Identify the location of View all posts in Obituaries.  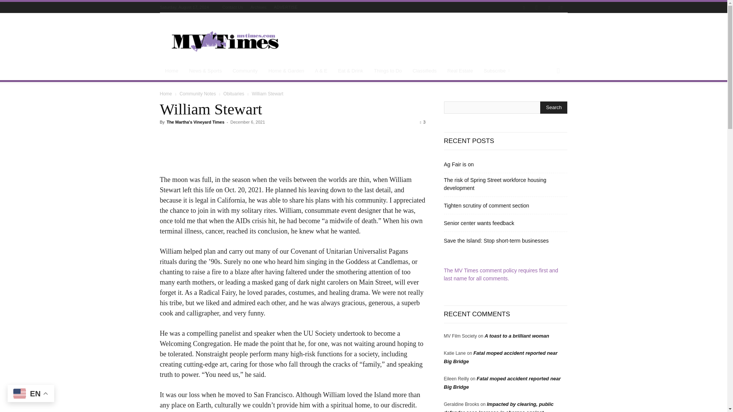
(234, 93).